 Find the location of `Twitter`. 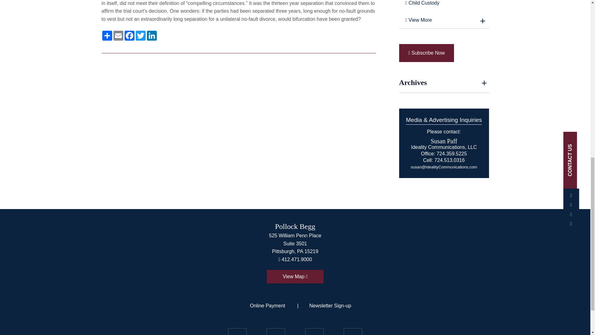

Twitter is located at coordinates (141, 35).